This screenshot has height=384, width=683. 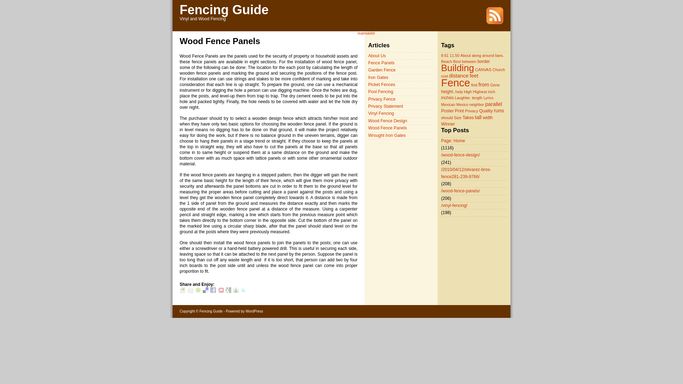 What do you see at coordinates (381, 63) in the screenshot?
I see `Fence Panels` at bounding box center [381, 63].